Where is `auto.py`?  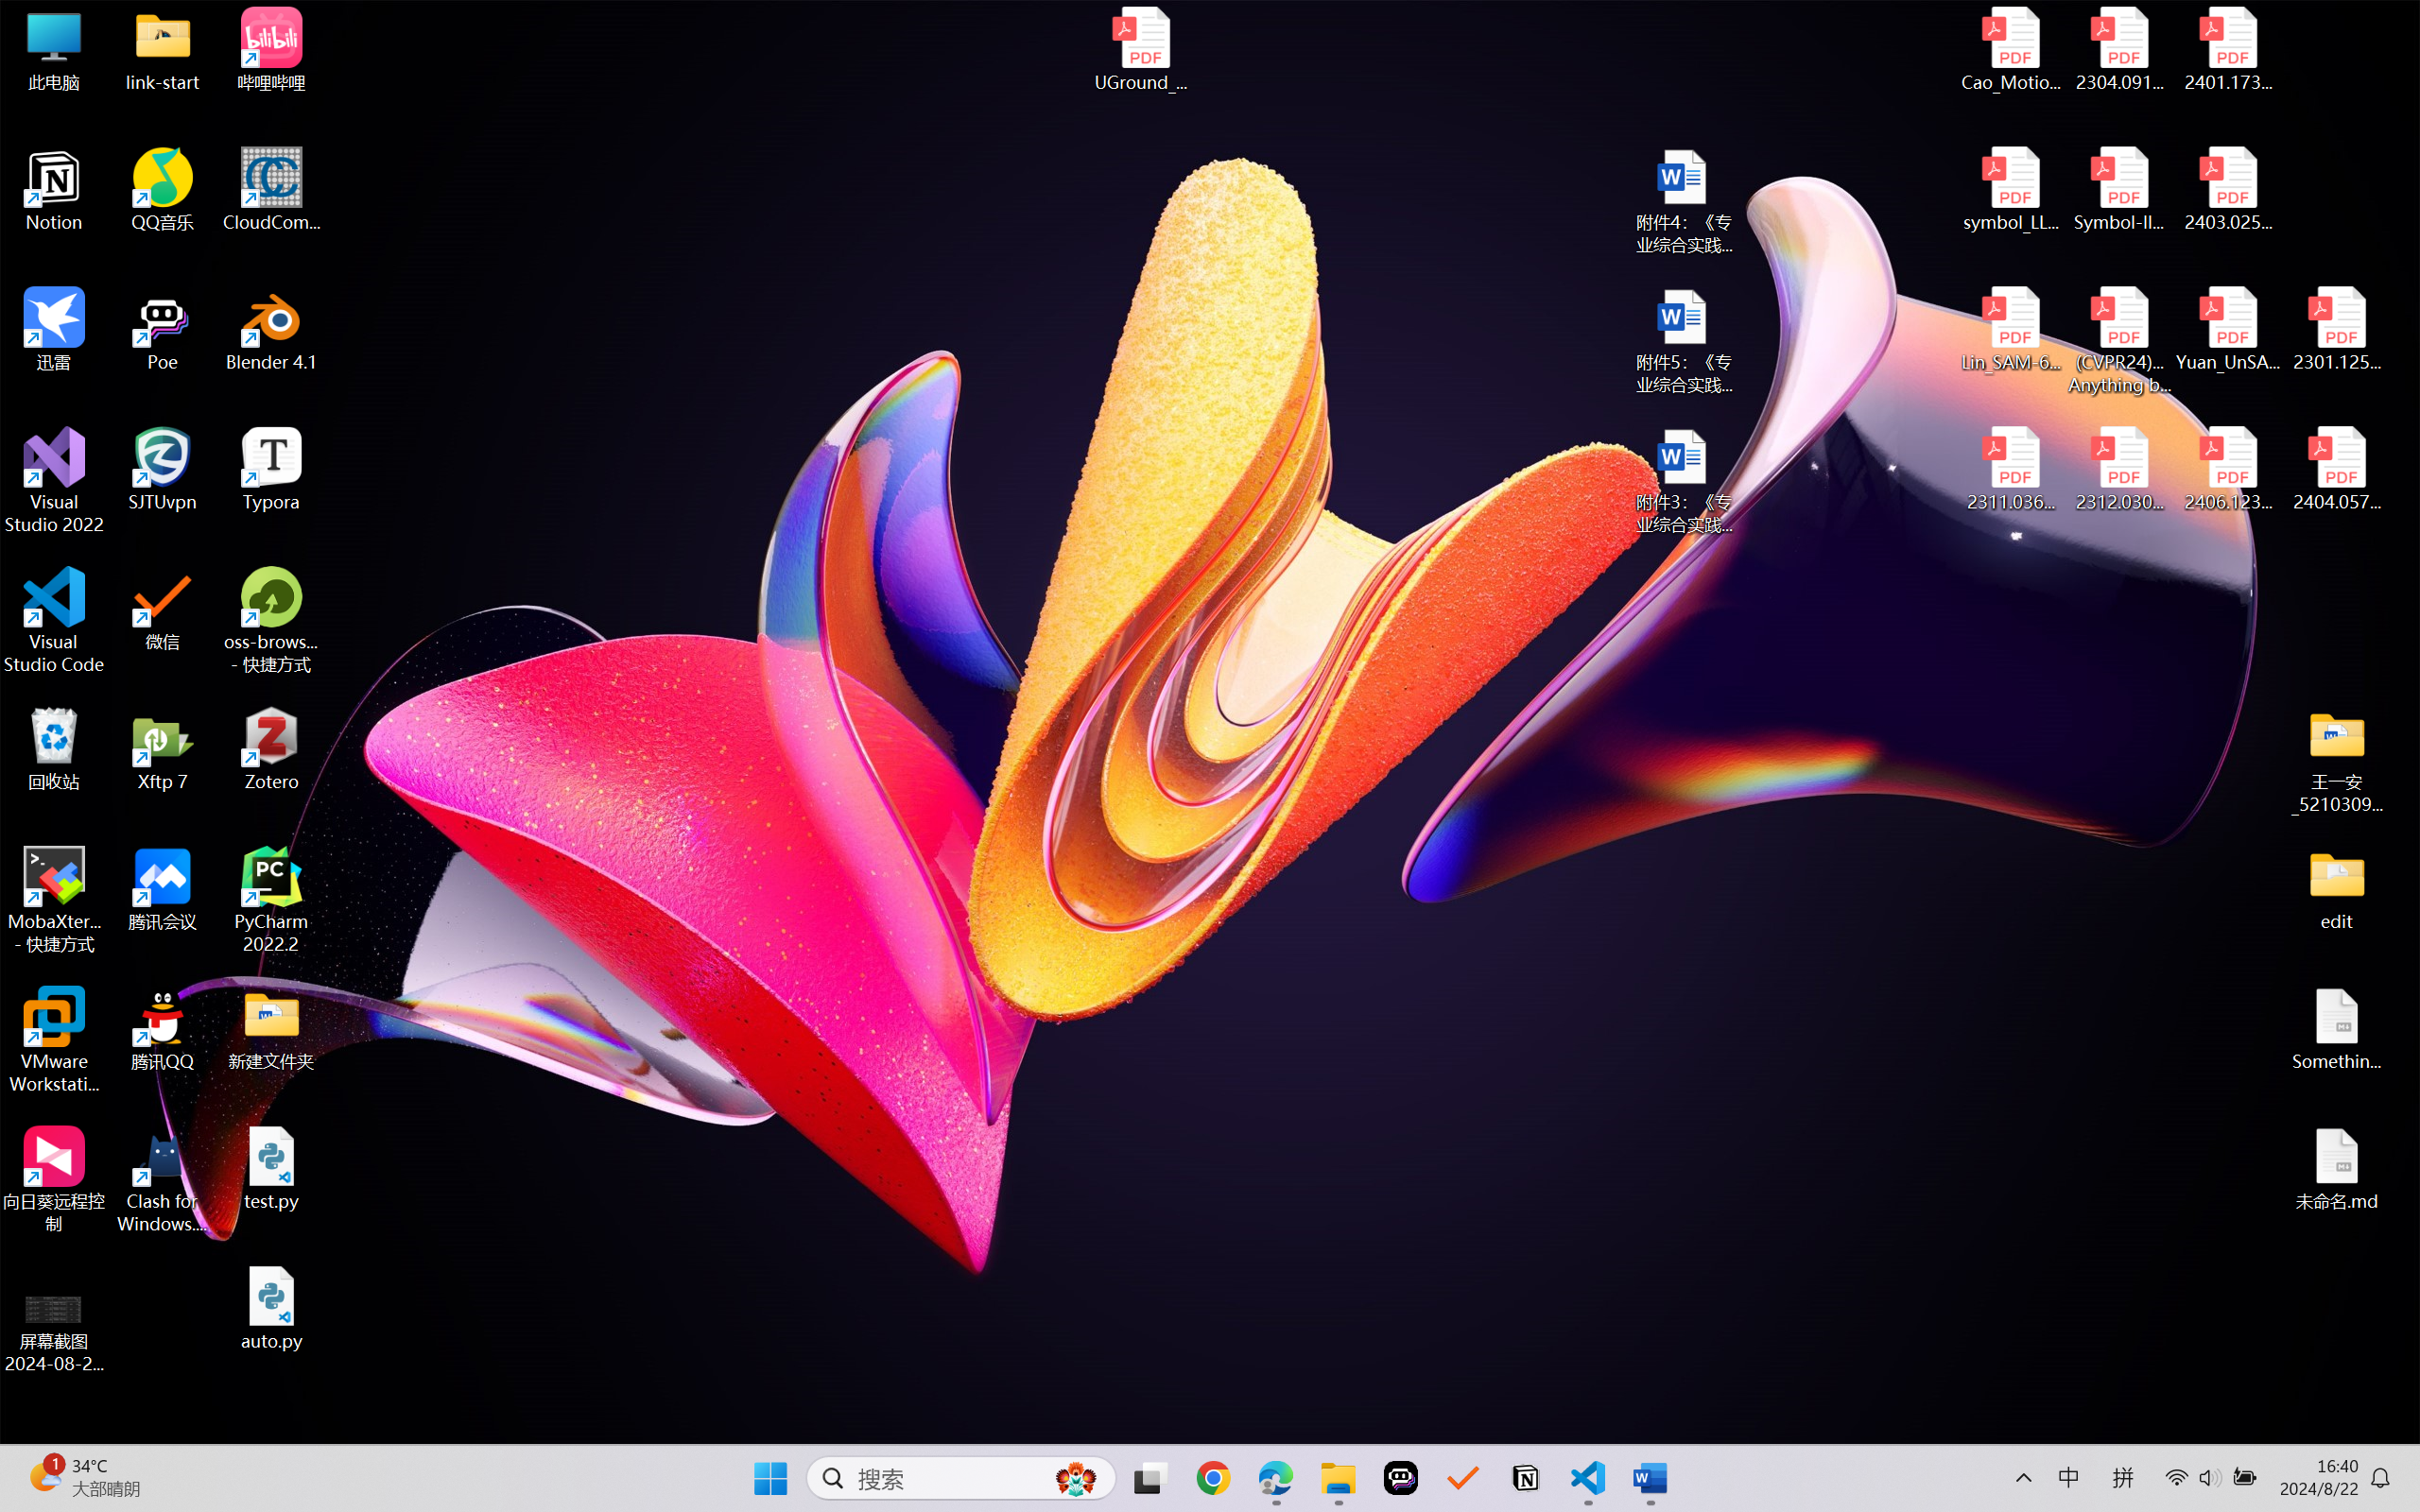
auto.py is located at coordinates (272, 1309).